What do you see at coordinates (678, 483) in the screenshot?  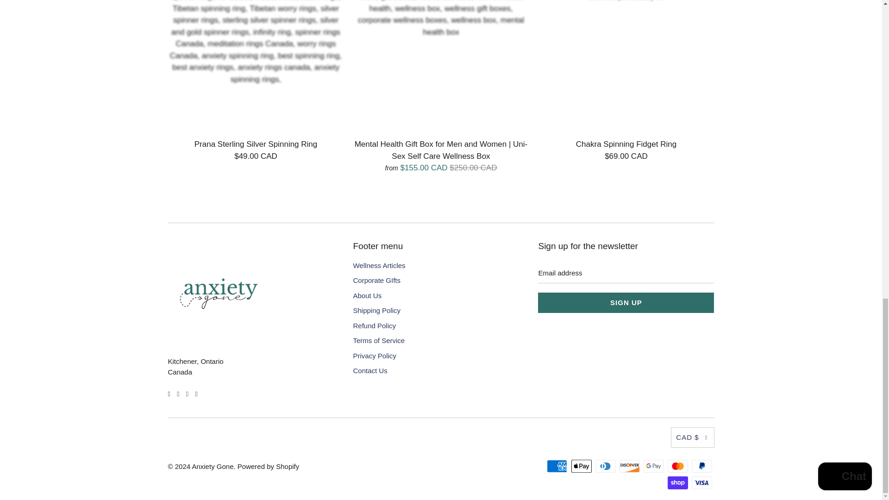 I see `Shop Pay` at bounding box center [678, 483].